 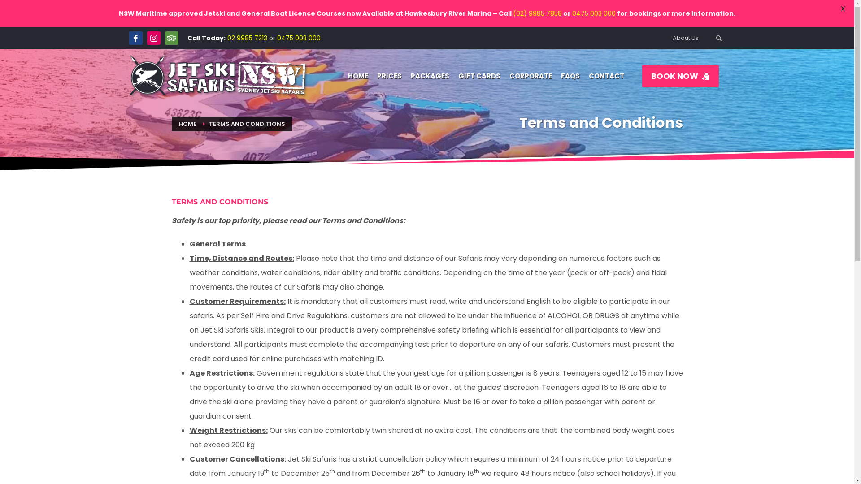 What do you see at coordinates (681, 76) in the screenshot?
I see `BOOK NOW` at bounding box center [681, 76].